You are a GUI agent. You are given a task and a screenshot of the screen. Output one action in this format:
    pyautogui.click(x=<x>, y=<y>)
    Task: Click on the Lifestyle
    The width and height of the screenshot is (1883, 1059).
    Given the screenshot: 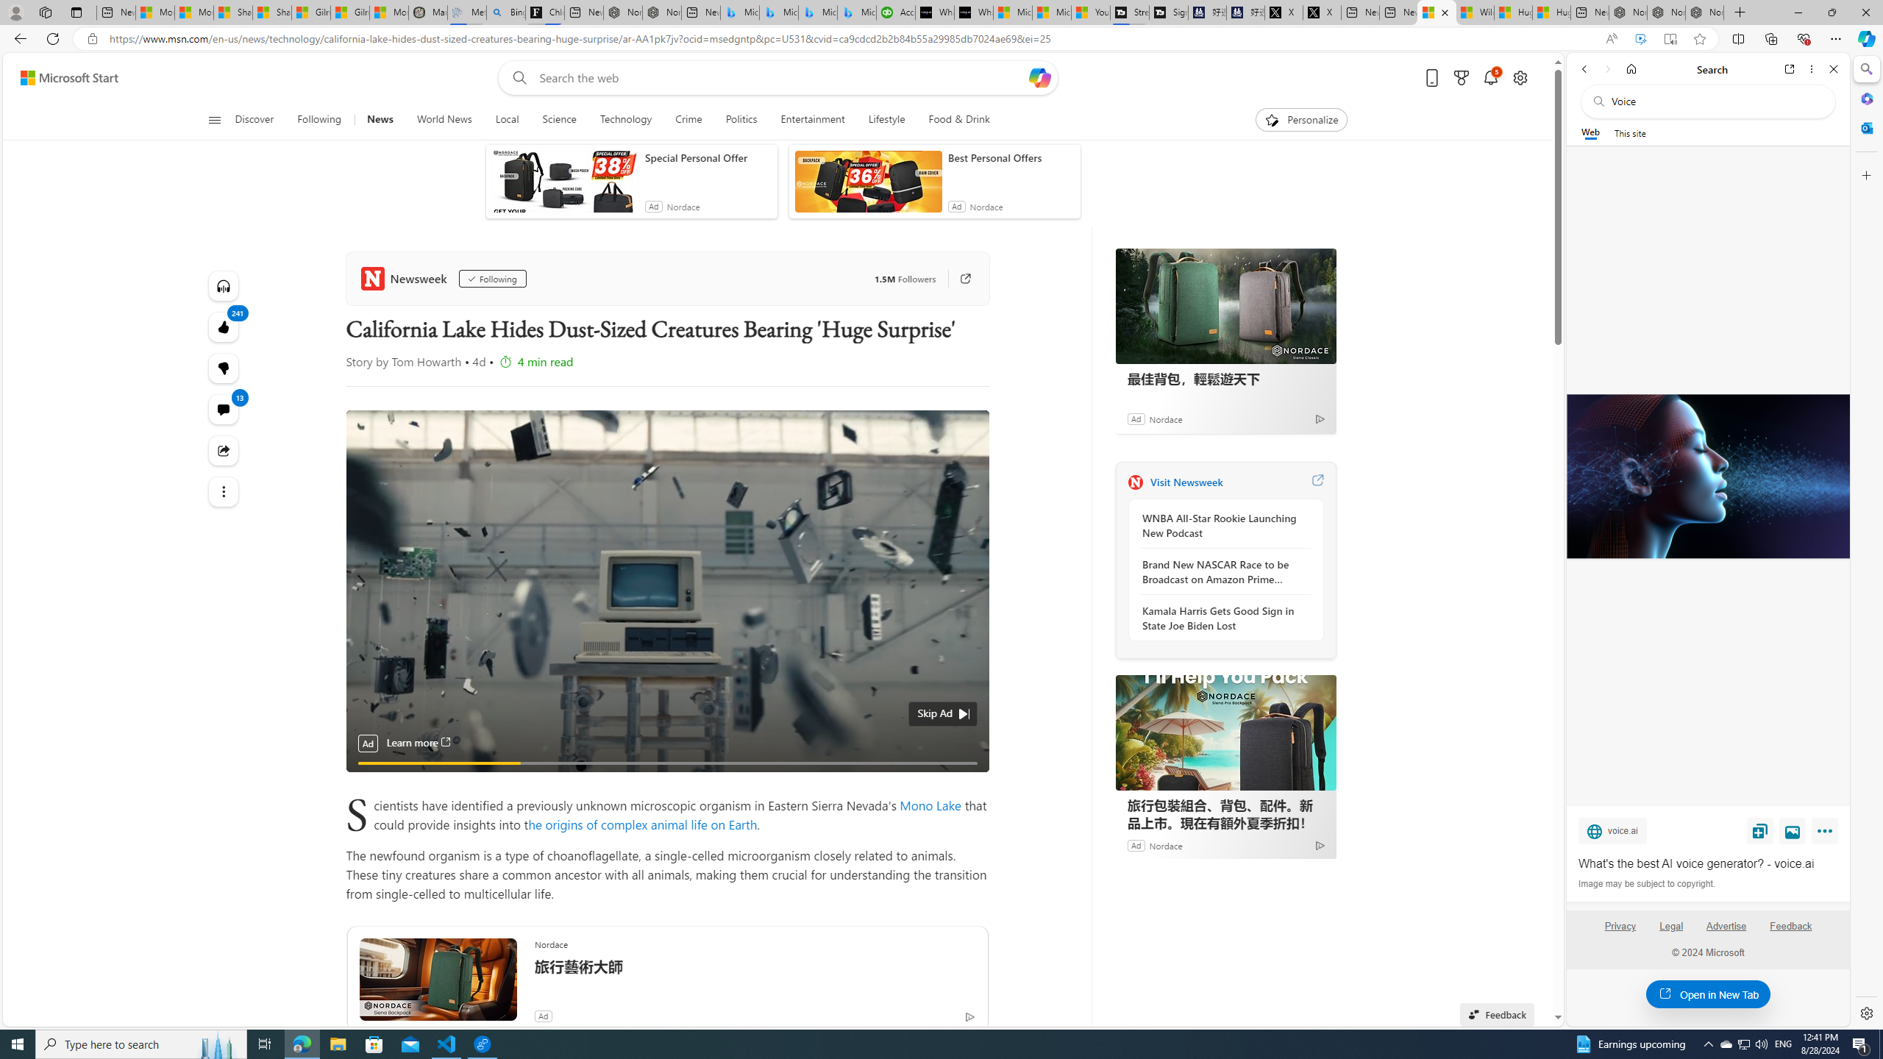 What is the action you would take?
    pyautogui.click(x=887, y=120)
    